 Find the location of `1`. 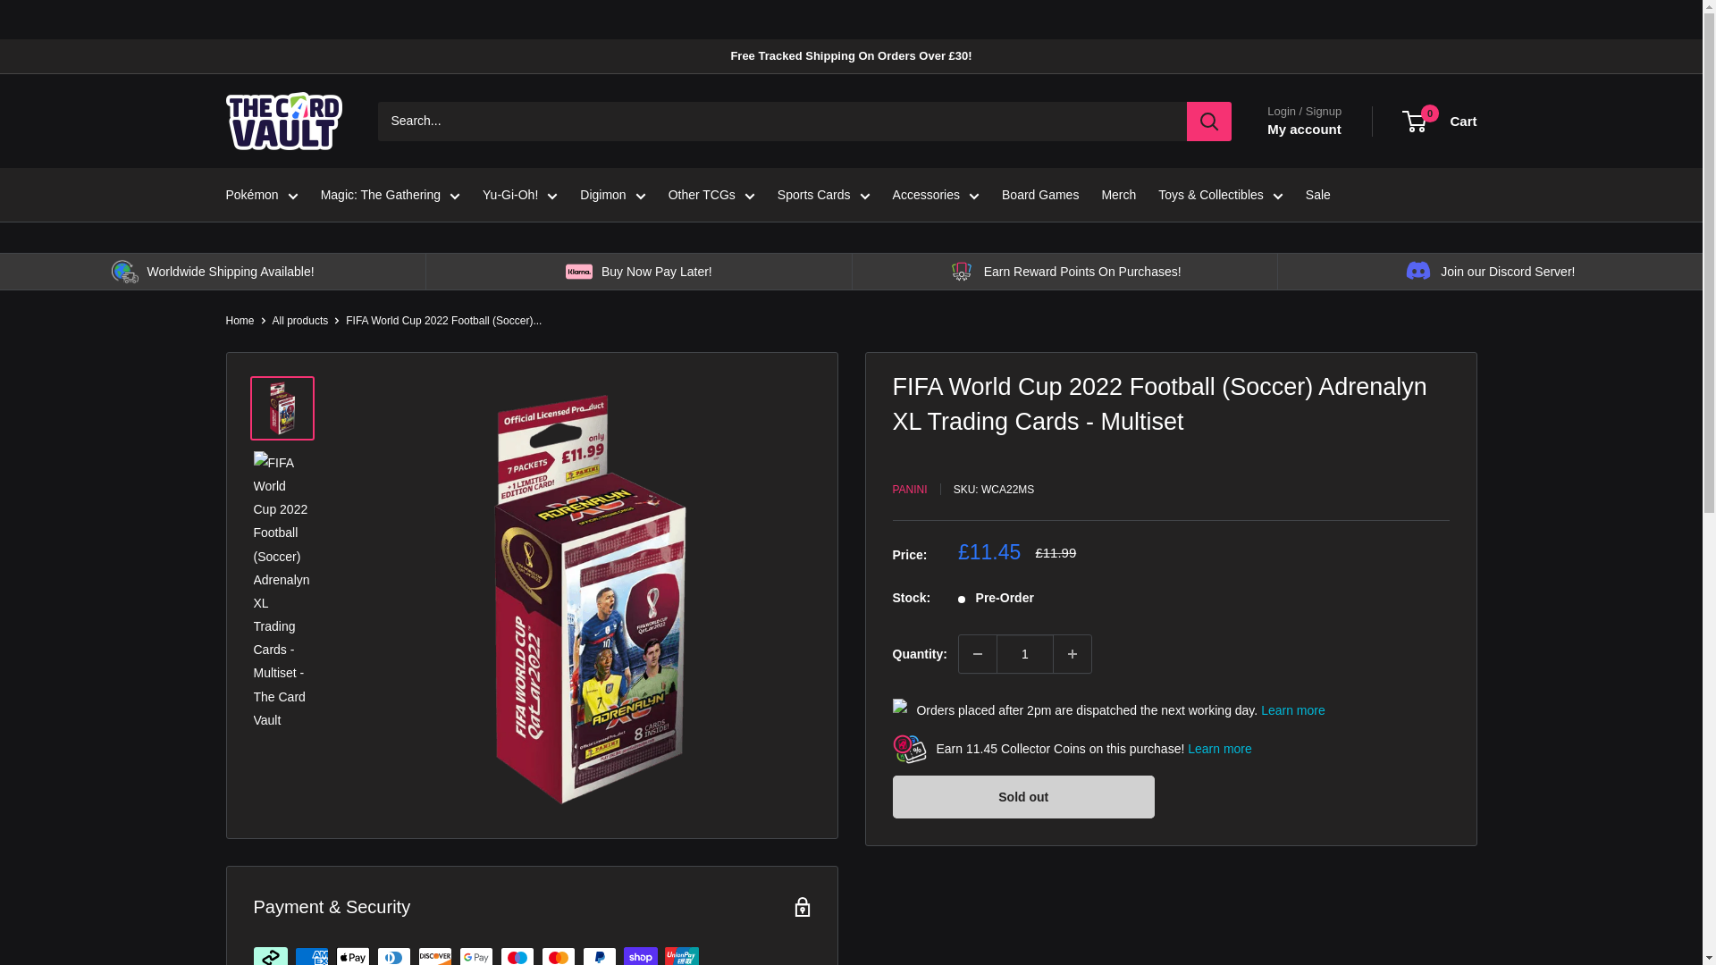

1 is located at coordinates (1024, 653).